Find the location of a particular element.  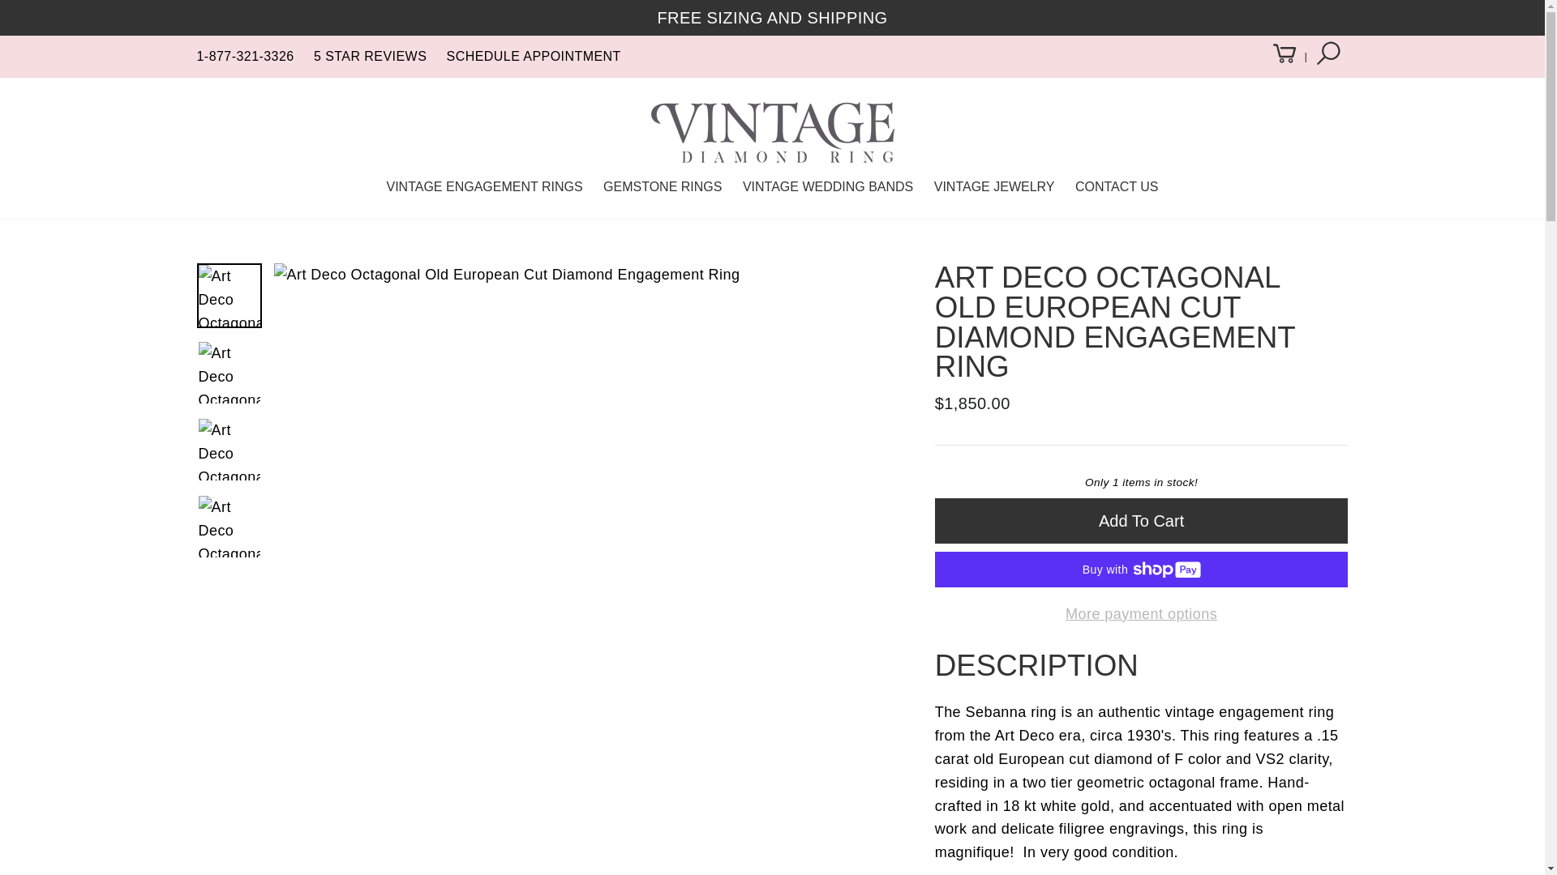

GEMSTONE RINGS is located at coordinates (662, 186).